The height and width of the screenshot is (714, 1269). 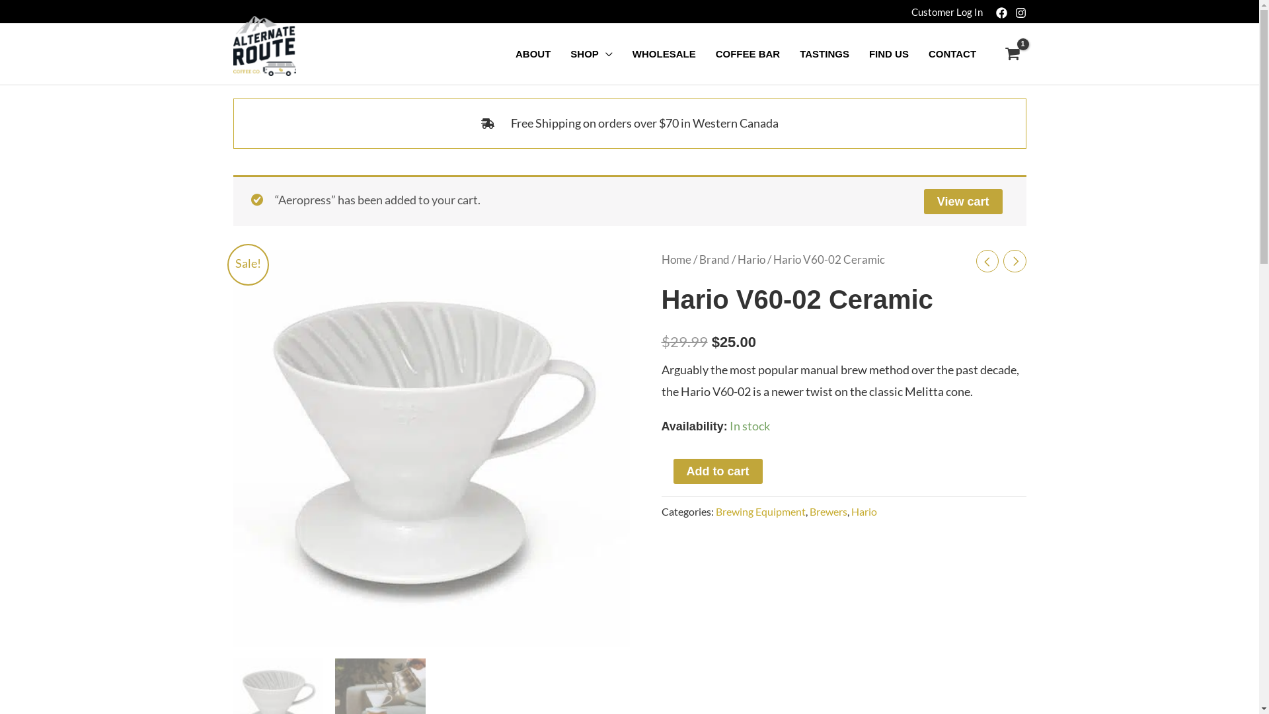 I want to click on Brand, so click(x=714, y=260).